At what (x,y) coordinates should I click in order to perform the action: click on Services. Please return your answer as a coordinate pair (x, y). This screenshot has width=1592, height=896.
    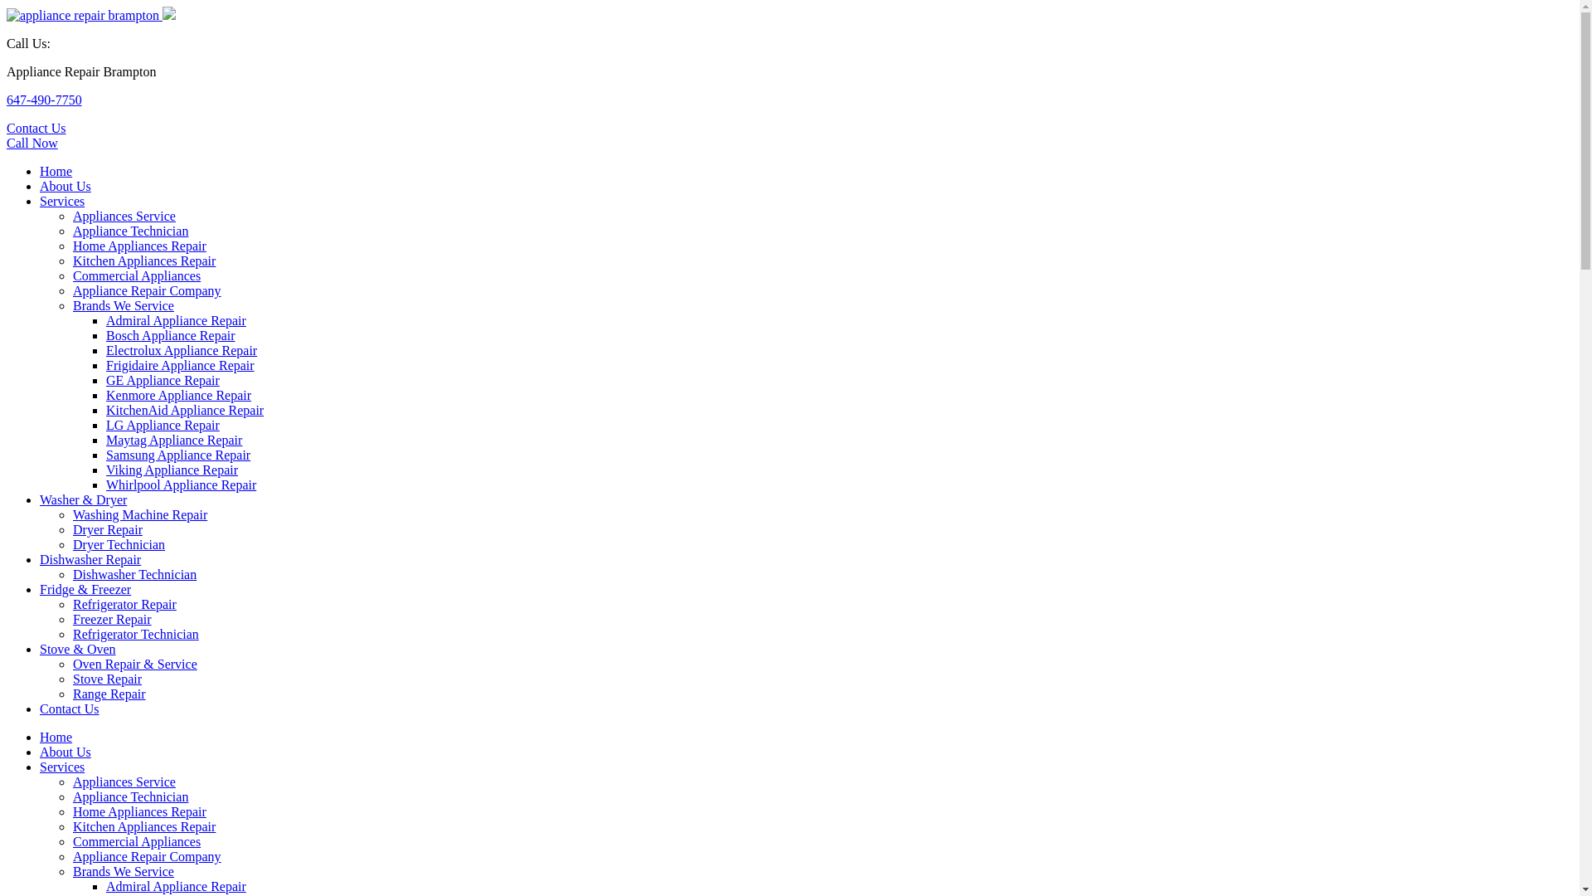
    Looking at the image, I should click on (62, 201).